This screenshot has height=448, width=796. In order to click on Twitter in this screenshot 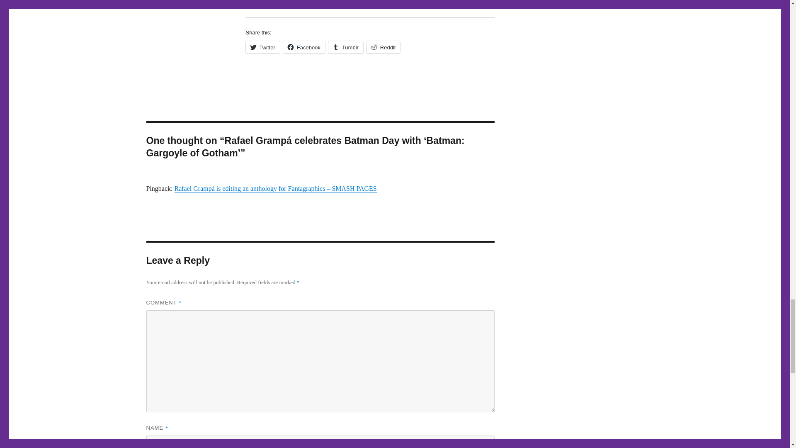, I will do `click(262, 47)`.